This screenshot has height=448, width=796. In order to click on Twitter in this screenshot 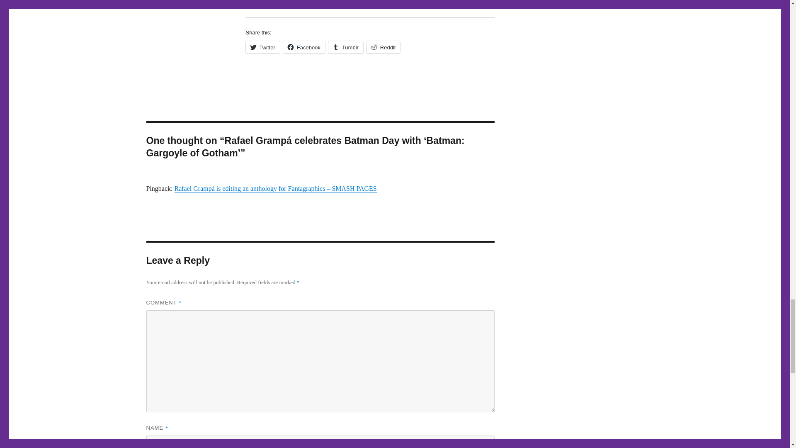, I will do `click(262, 47)`.